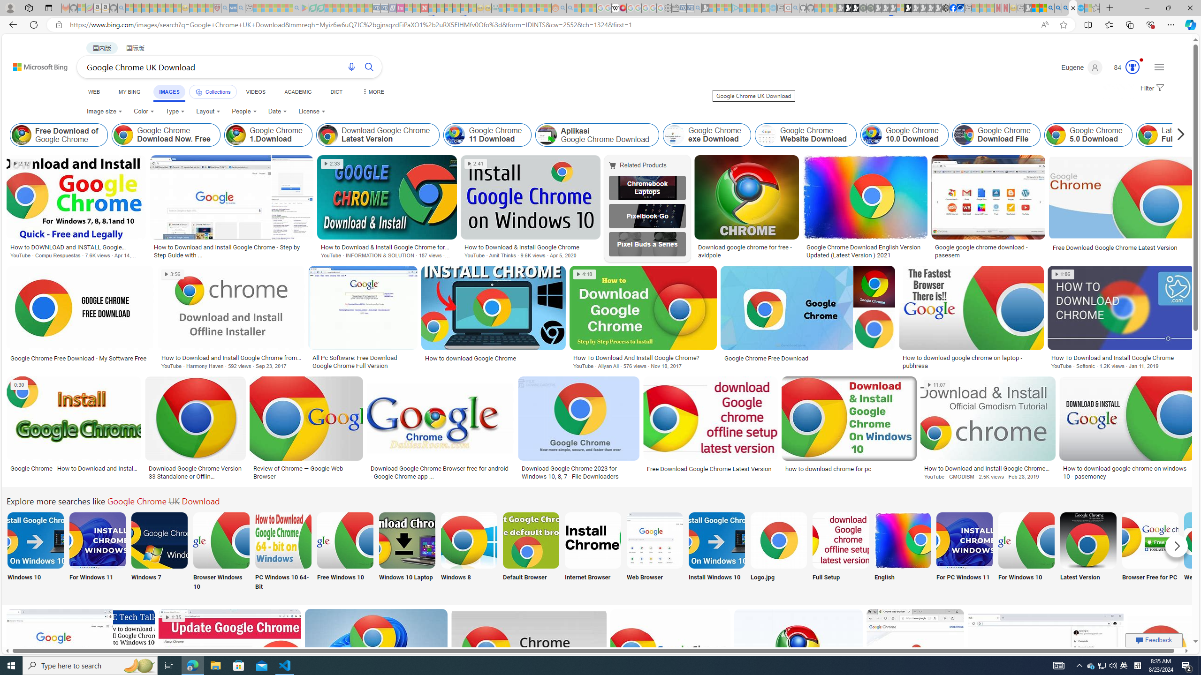 The image size is (1201, 675). I want to click on For PC Windows 11, so click(965, 552).